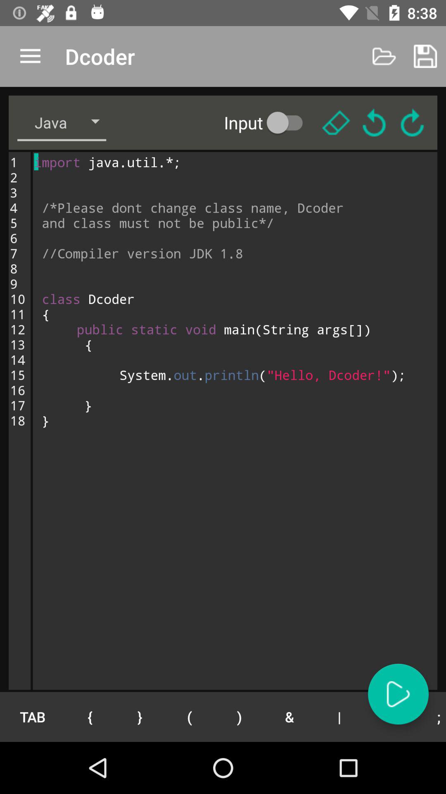  Describe the element at coordinates (374, 122) in the screenshot. I see `undo` at that location.